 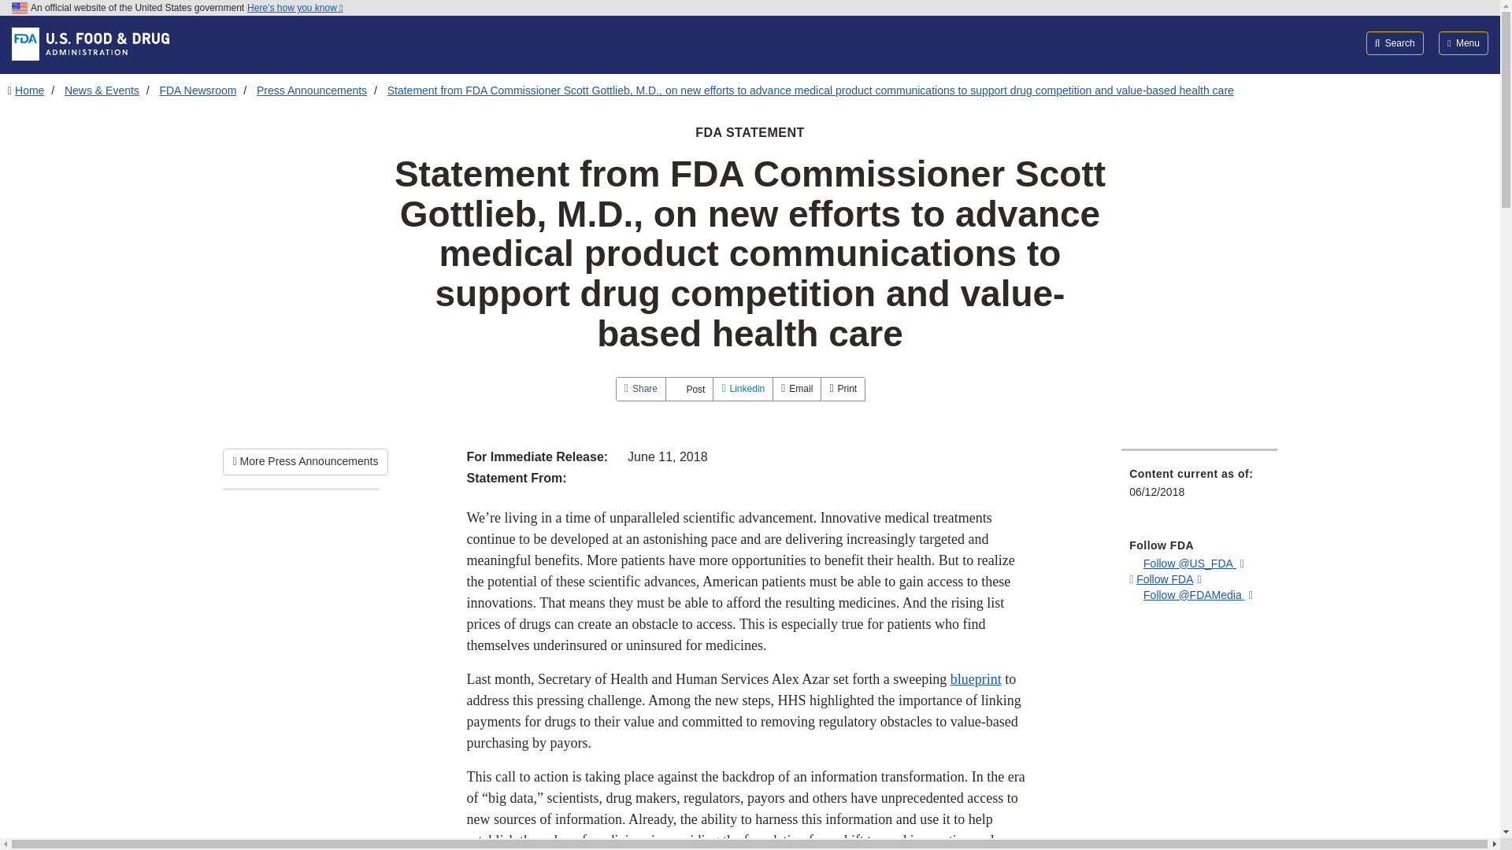 I want to click on Print this page, so click(x=843, y=388).